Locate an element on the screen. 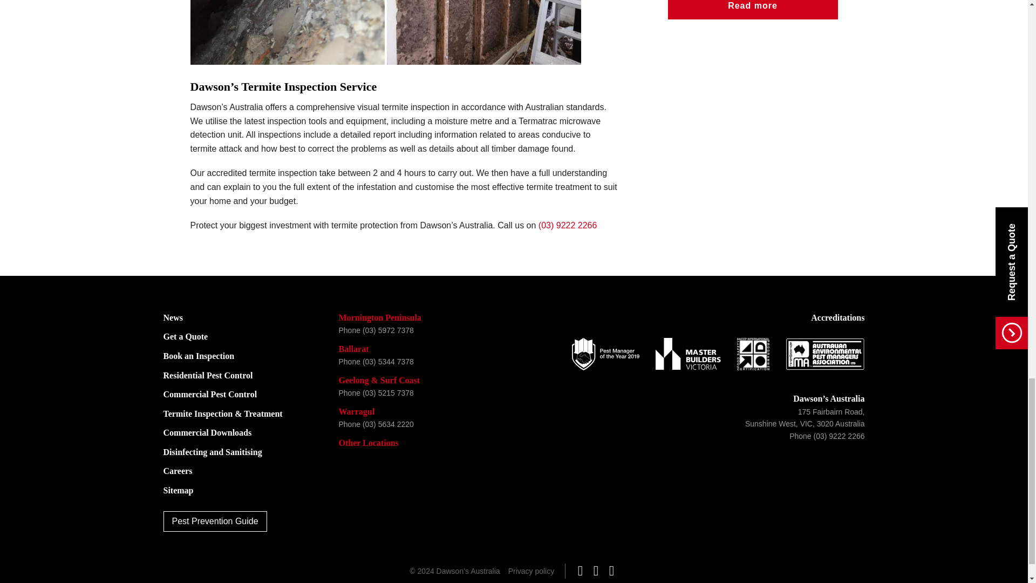 This screenshot has width=1036, height=583. Book an Inspection is located at coordinates (198, 356).